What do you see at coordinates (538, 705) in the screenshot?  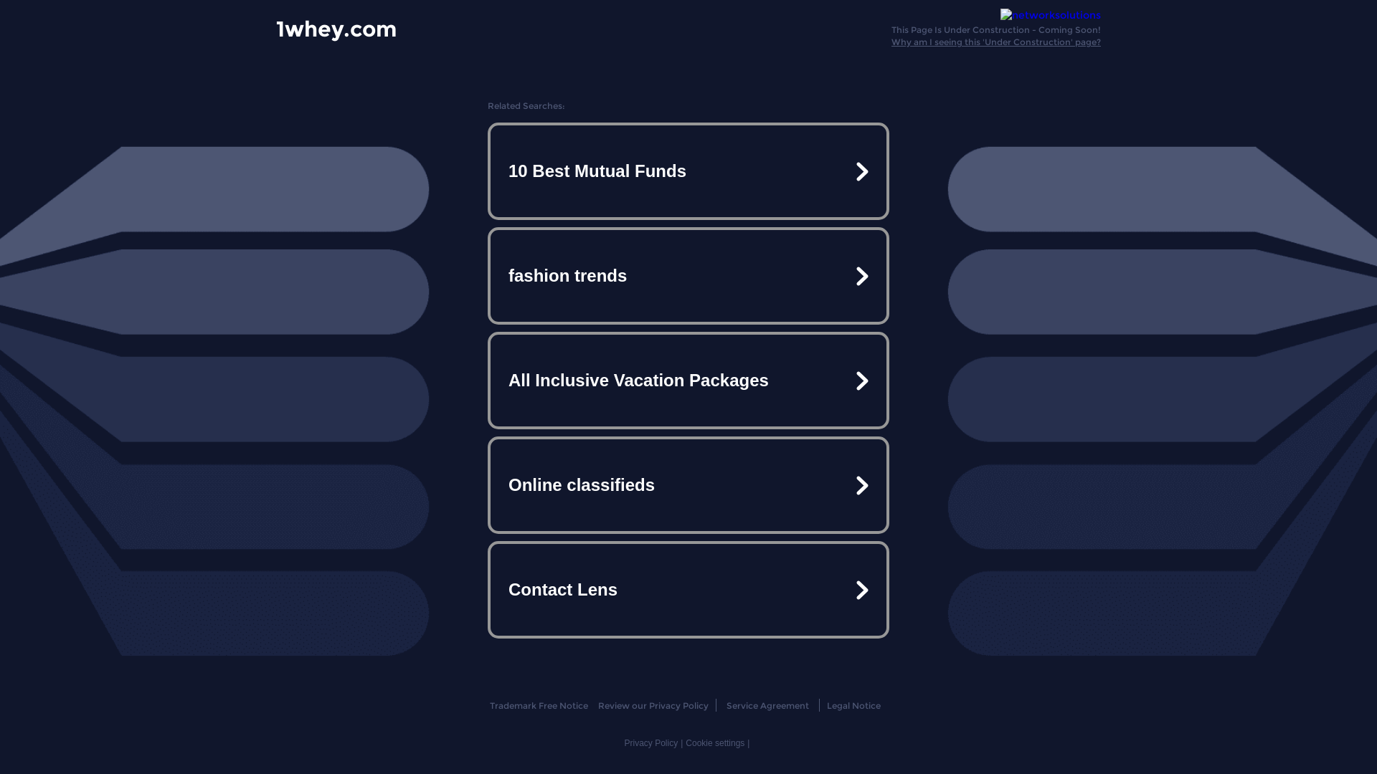 I see `Trademark Free Notice` at bounding box center [538, 705].